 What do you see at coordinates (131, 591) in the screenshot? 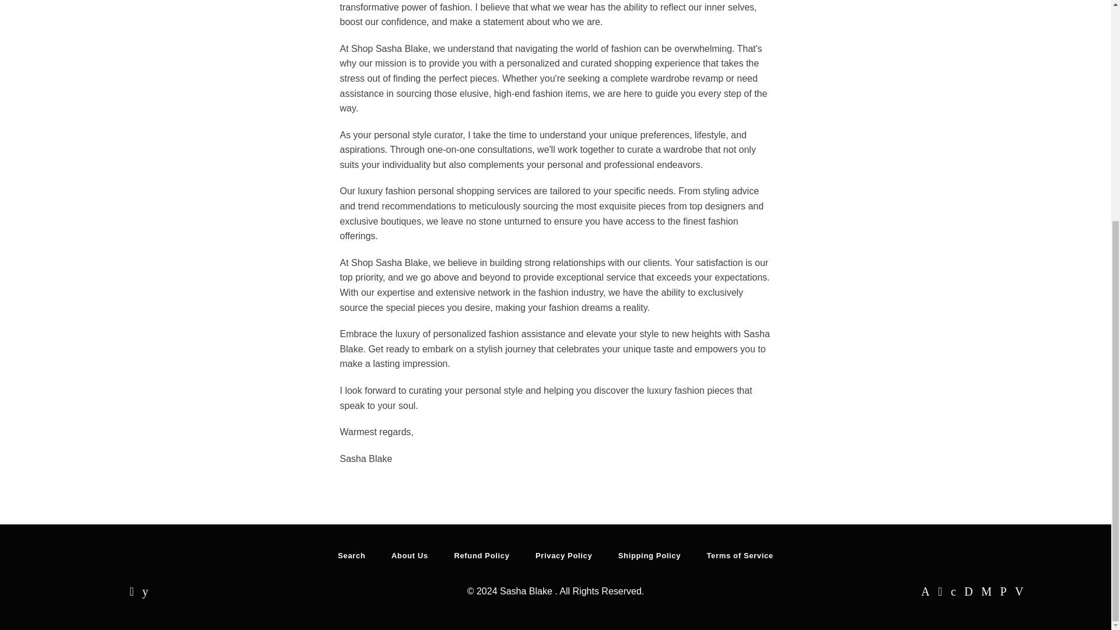
I see `Instagram` at bounding box center [131, 591].